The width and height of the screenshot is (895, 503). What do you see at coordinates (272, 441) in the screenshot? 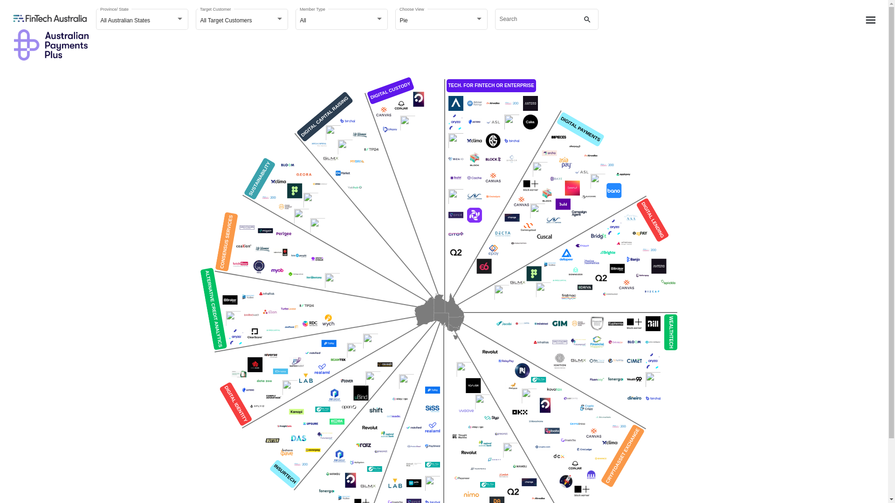
I see `Butter Insurance` at bounding box center [272, 441].